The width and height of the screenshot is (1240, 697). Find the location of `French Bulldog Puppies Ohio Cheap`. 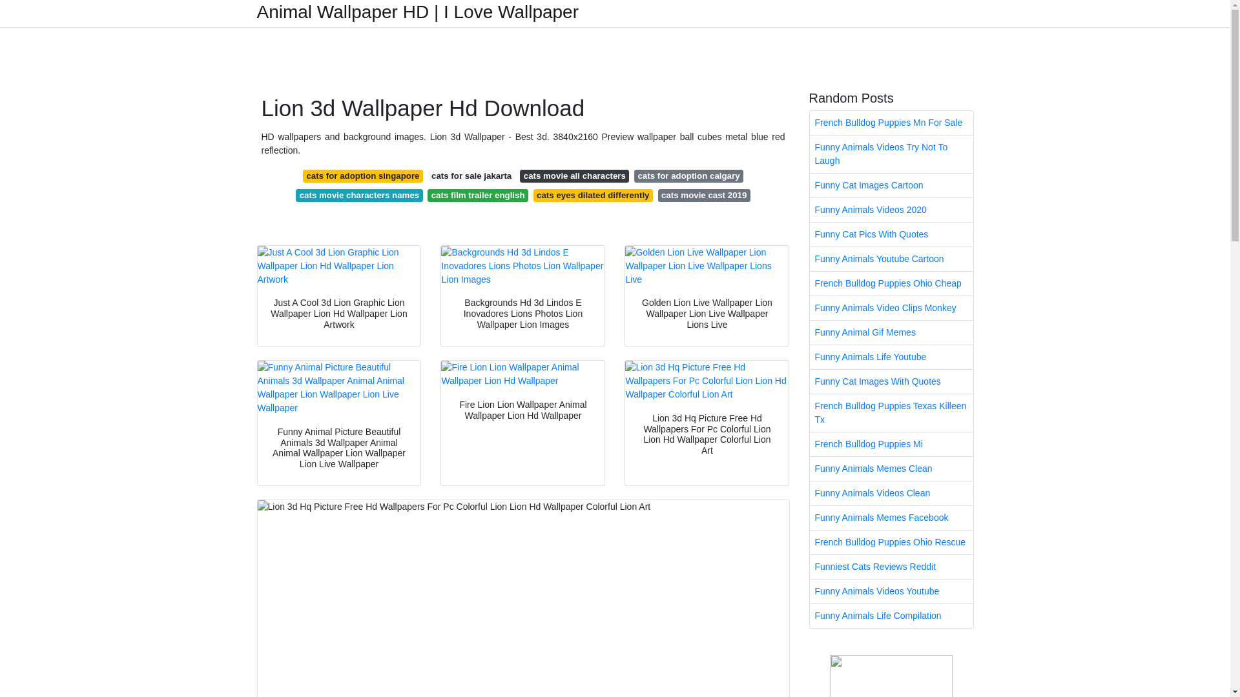

French Bulldog Puppies Ohio Cheap is located at coordinates (891, 283).